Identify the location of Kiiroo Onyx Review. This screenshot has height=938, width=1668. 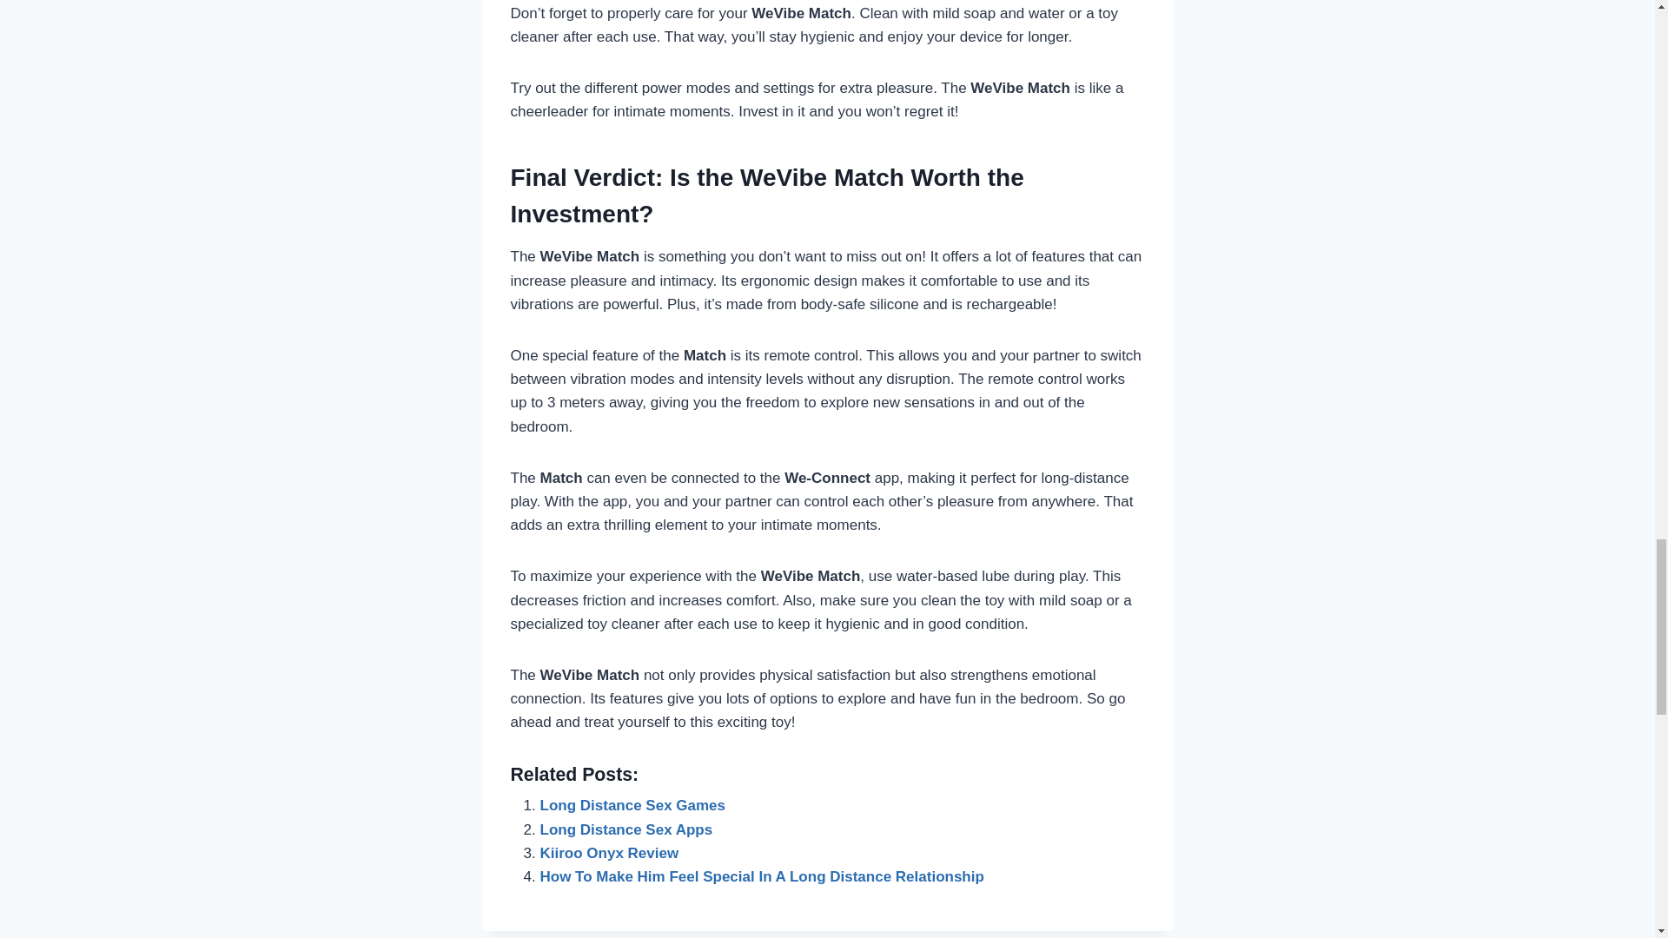
(610, 853).